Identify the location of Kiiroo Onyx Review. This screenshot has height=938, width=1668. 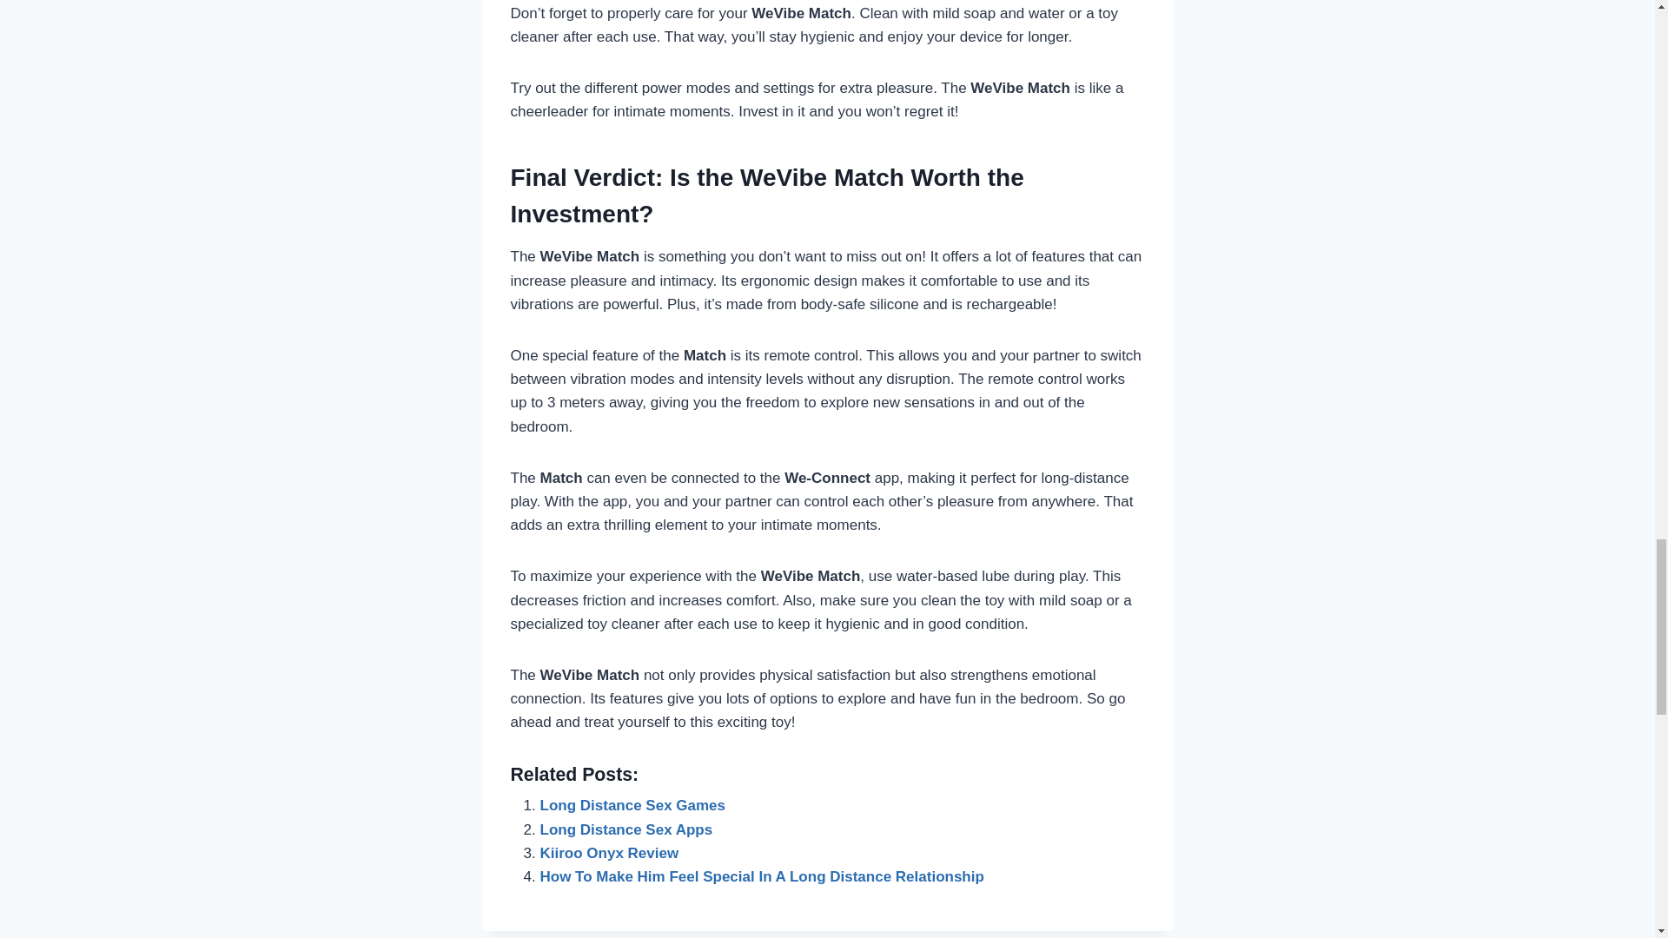
(610, 853).